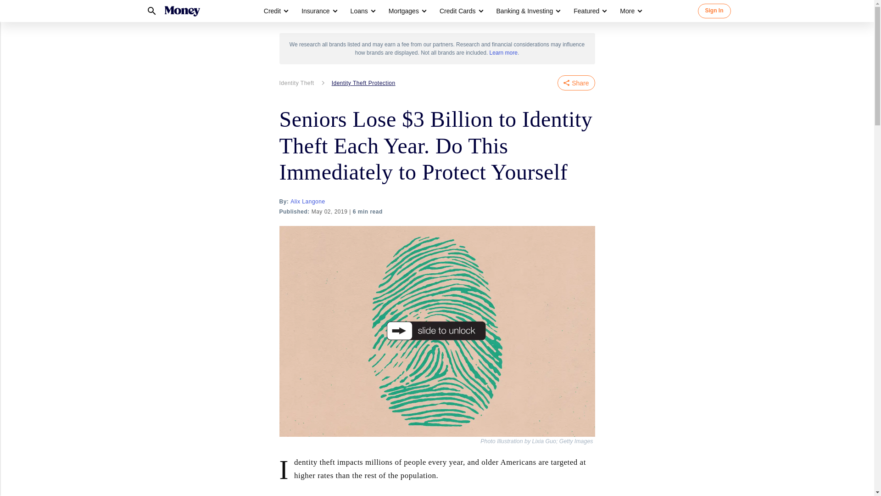 This screenshot has width=881, height=496. Describe the element at coordinates (457, 11) in the screenshot. I see `Credit Cards` at that location.